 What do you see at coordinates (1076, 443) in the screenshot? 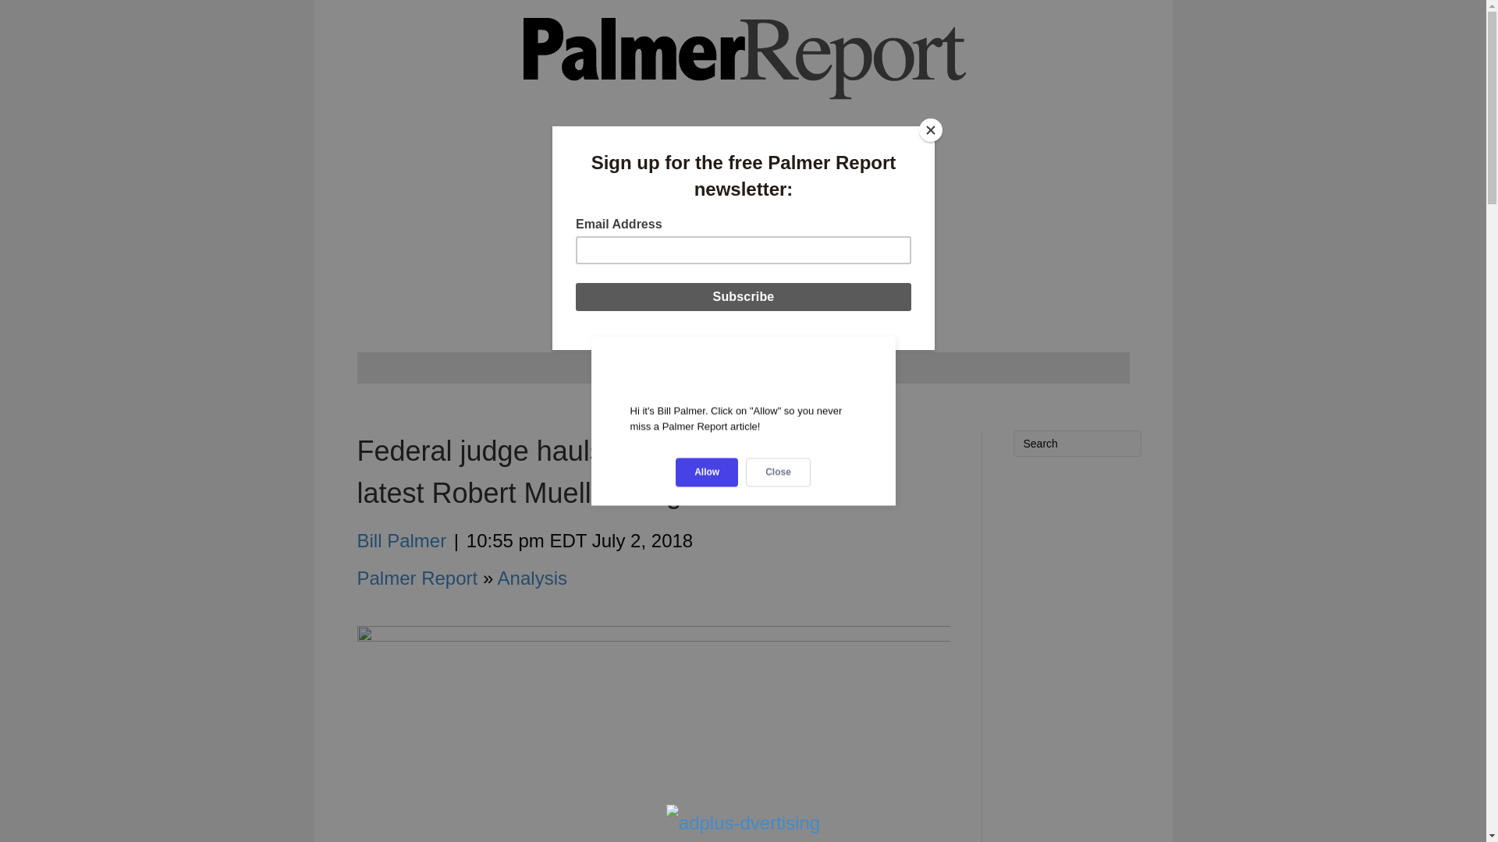
I see `Type and press Enter to search.` at bounding box center [1076, 443].